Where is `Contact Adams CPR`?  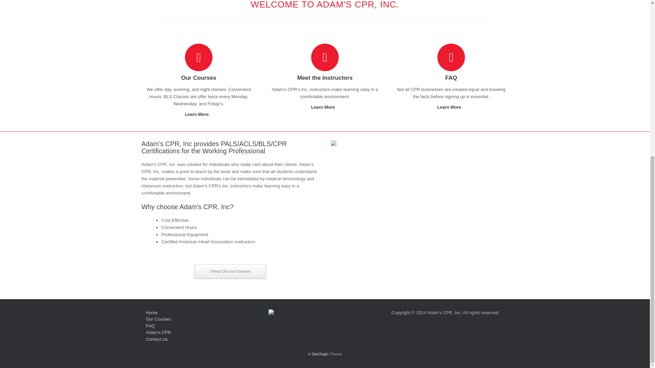
Contact Adams CPR is located at coordinates (157, 339).